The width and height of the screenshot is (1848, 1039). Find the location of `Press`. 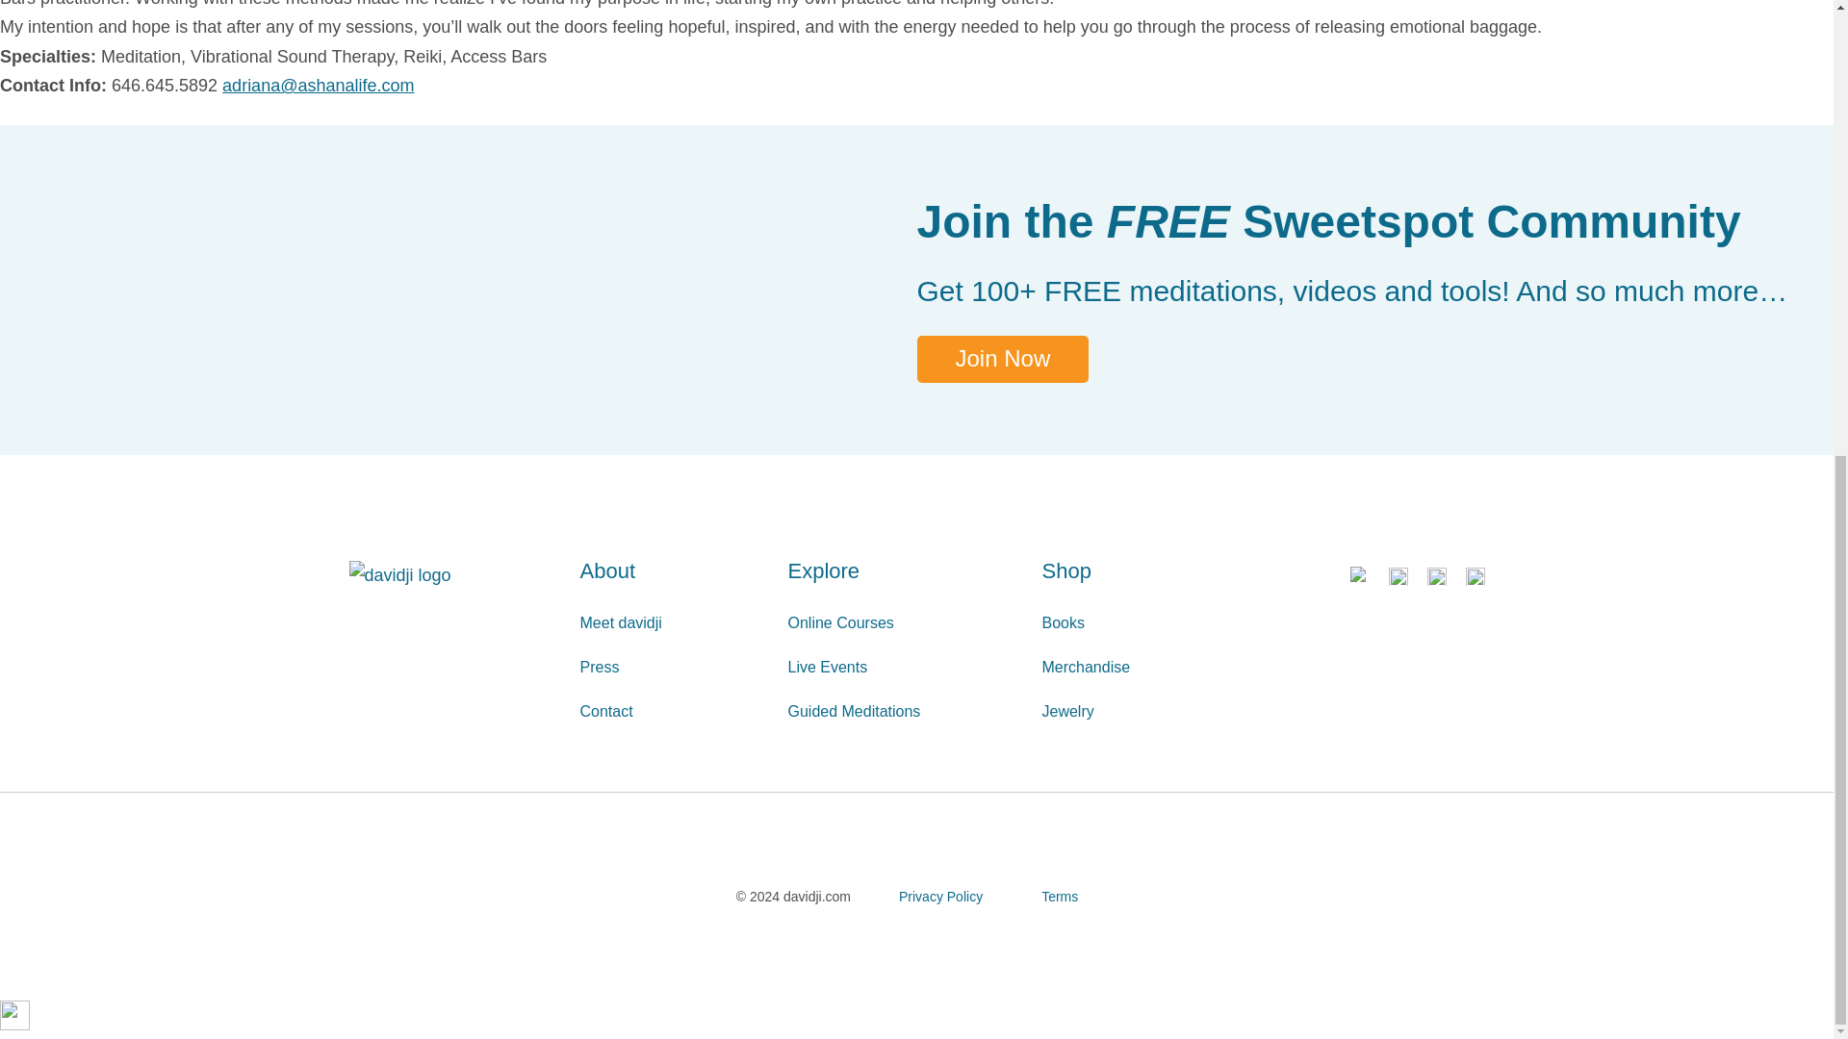

Press is located at coordinates (674, 668).